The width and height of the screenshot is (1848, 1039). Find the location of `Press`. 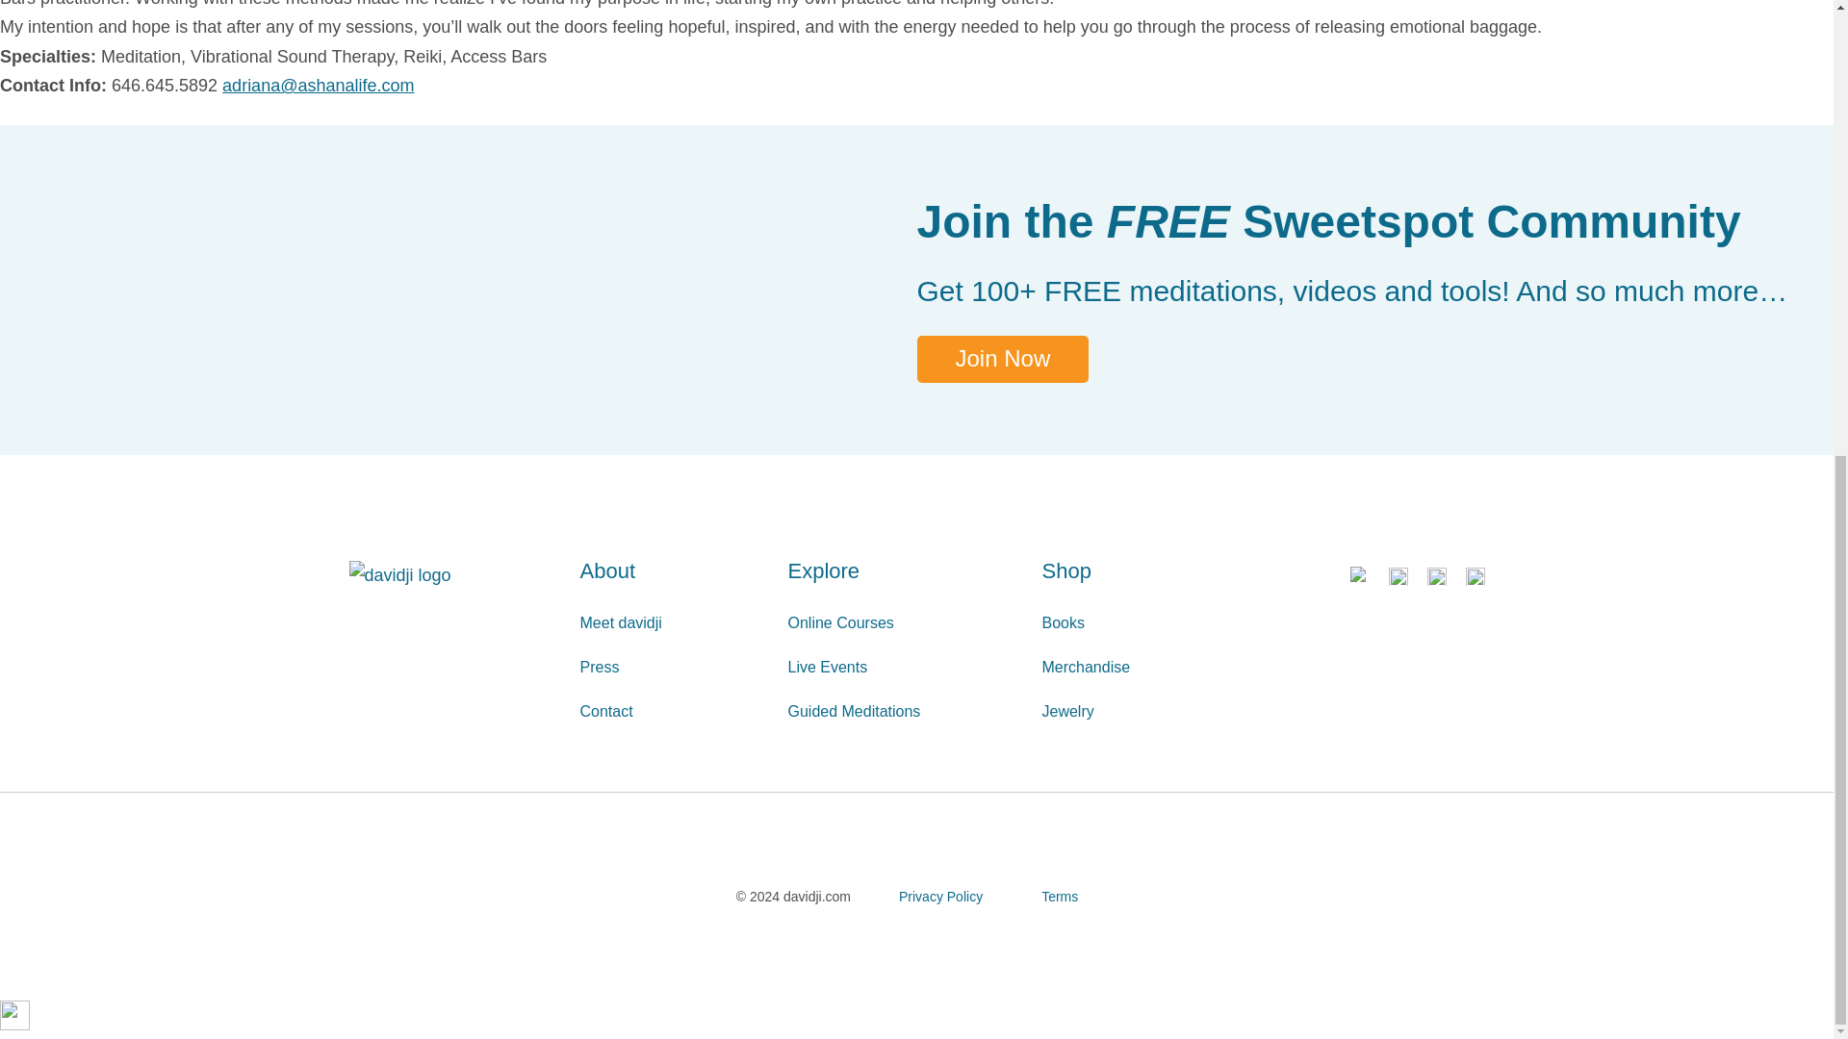

Press is located at coordinates (674, 668).